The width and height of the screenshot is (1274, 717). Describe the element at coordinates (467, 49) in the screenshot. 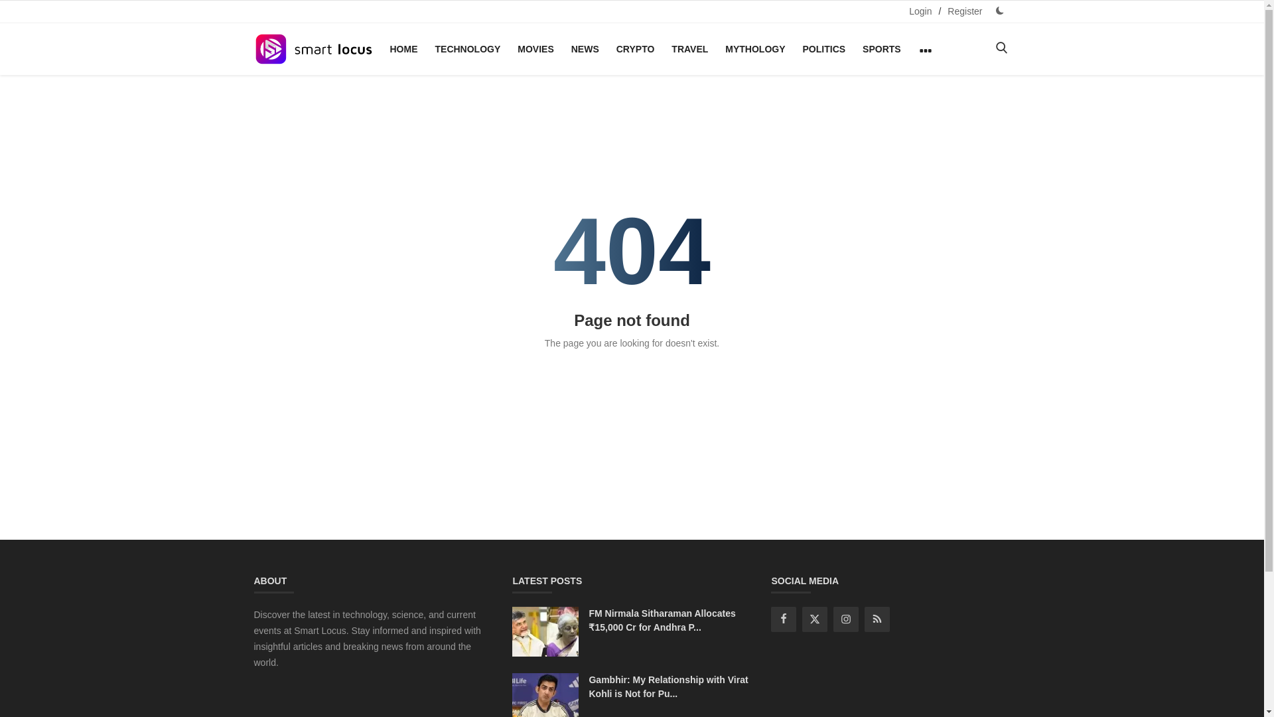

I see `TECHNOLOGY` at that location.